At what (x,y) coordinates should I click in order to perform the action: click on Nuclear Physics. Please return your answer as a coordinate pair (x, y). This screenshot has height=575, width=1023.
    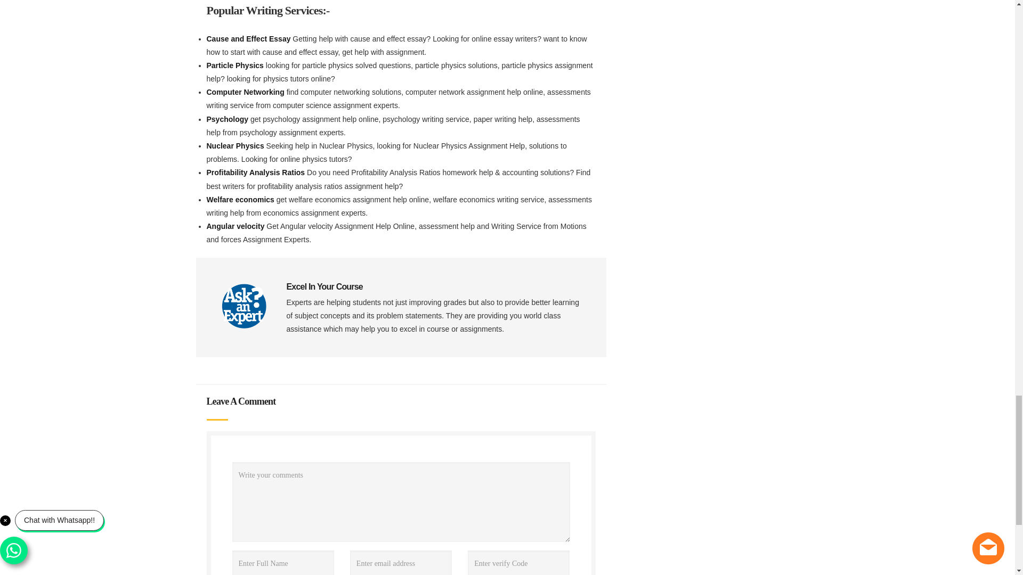
    Looking at the image, I should click on (236, 145).